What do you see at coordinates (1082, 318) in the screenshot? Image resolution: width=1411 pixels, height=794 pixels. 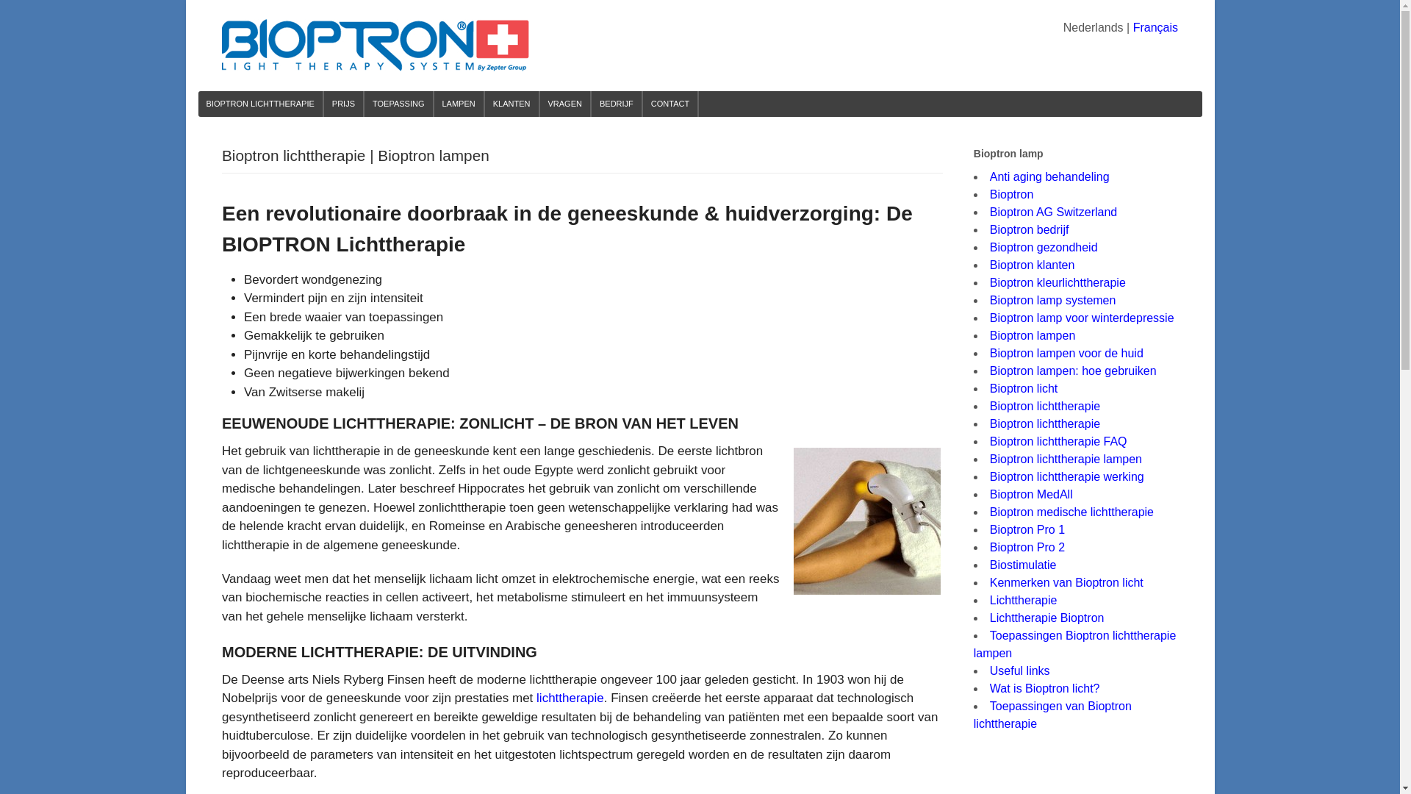 I see `Bioptron lamp voor winterdepressie` at bounding box center [1082, 318].